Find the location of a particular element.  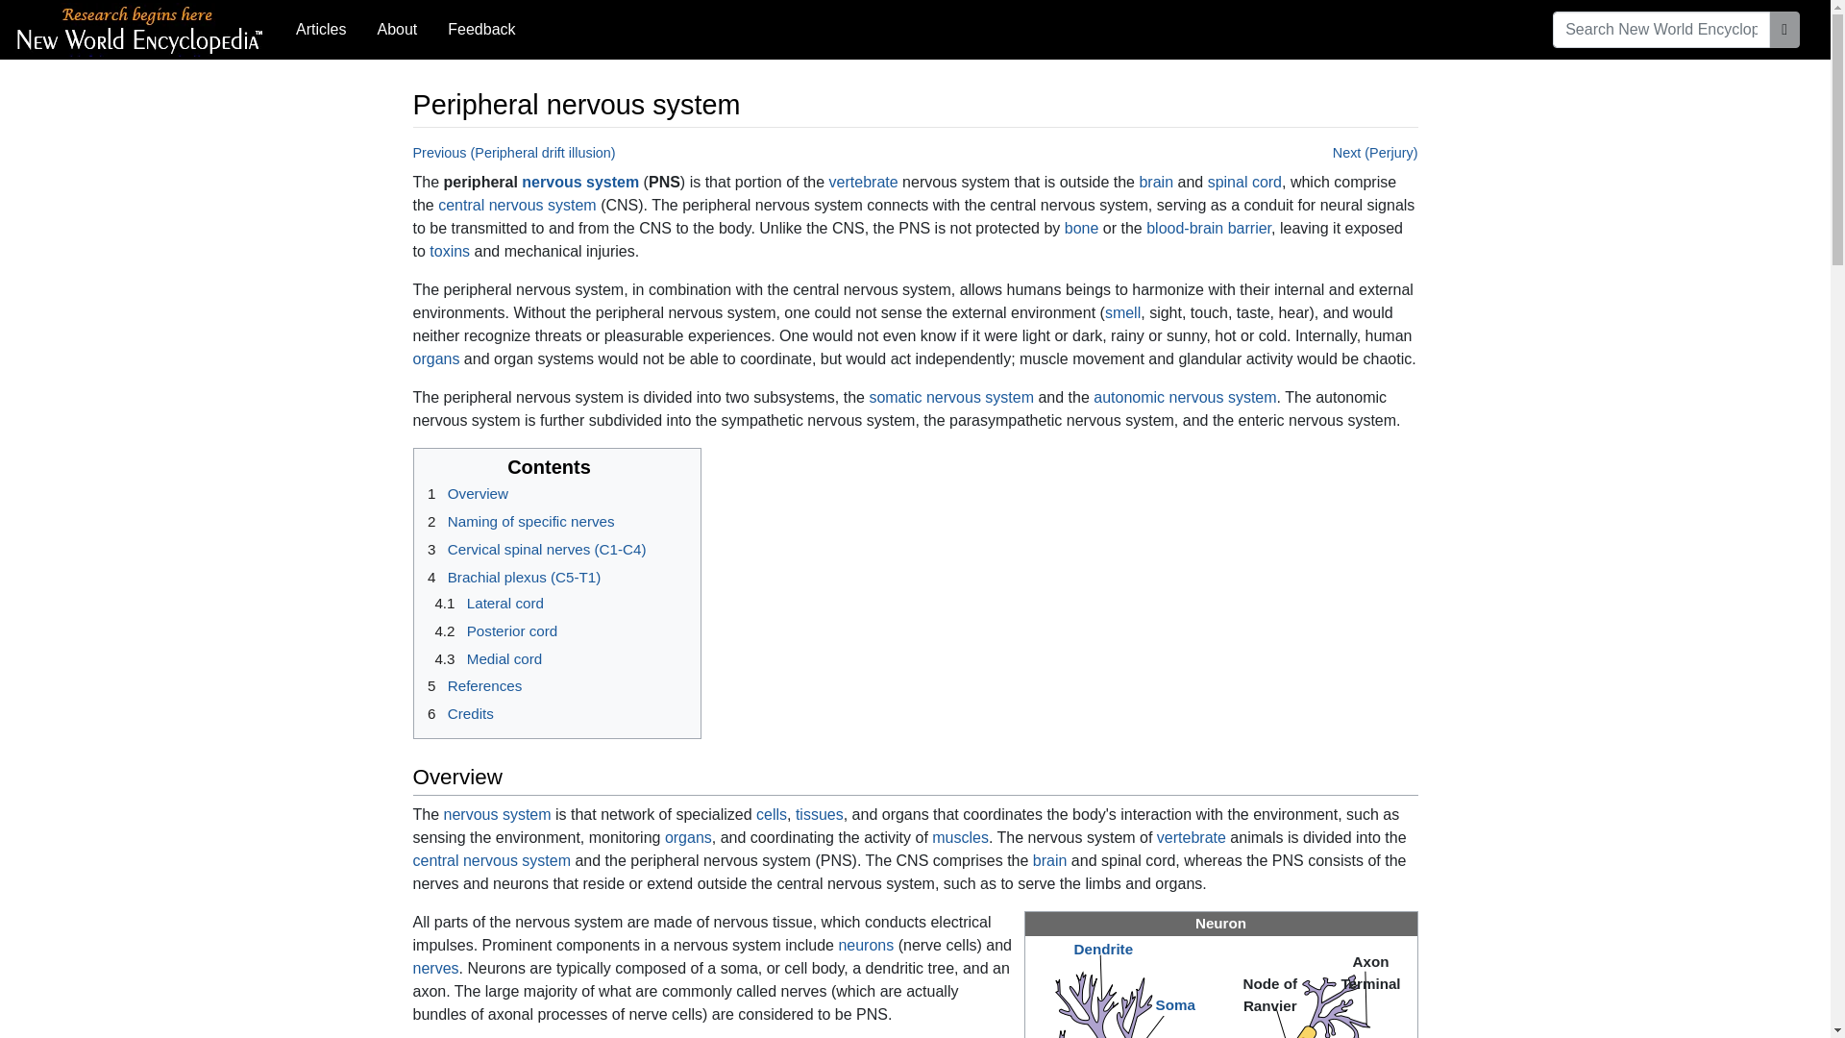

1 Overview is located at coordinates (464, 493).